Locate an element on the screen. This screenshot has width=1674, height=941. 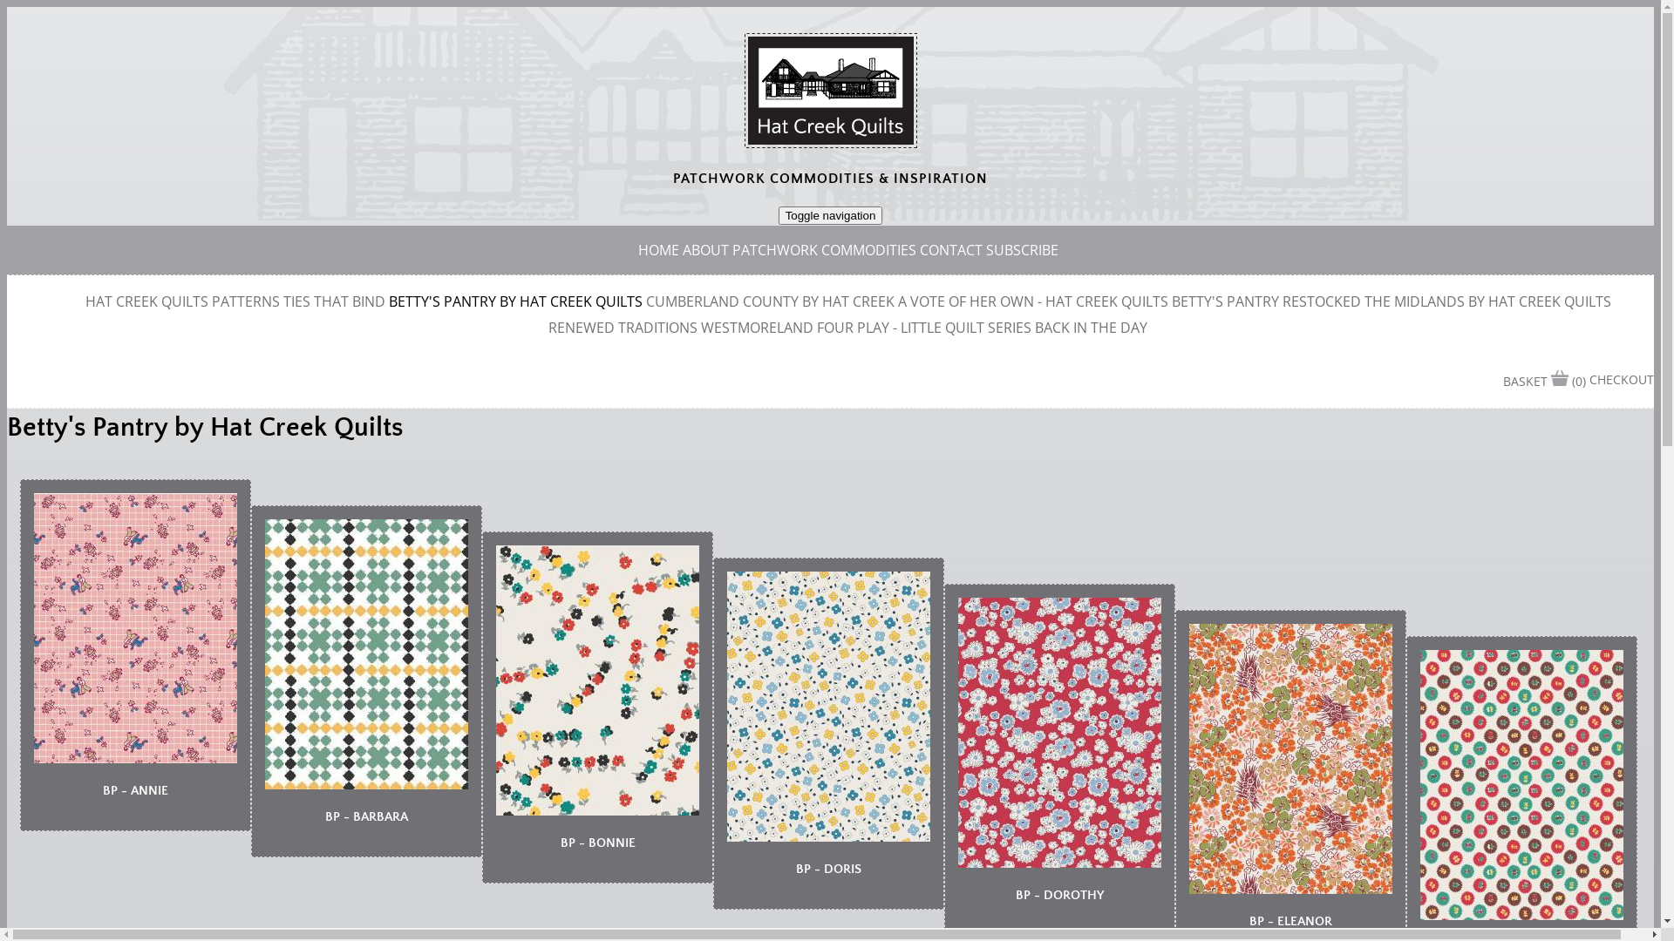
FOUR PLAY - LITTLE QUILT SERIES is located at coordinates (924, 328).